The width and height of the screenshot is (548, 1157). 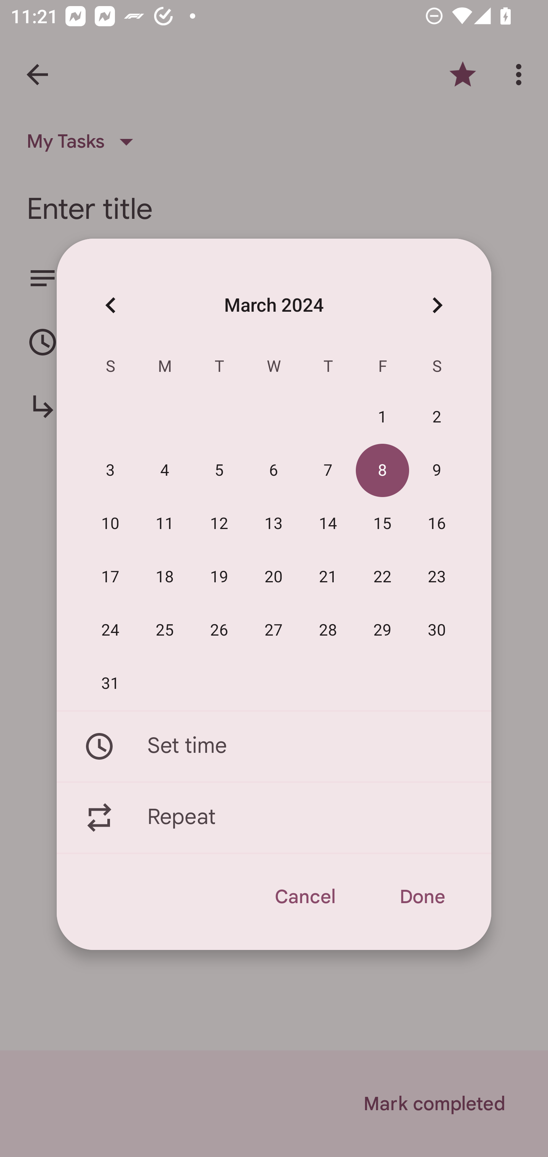 What do you see at coordinates (328, 577) in the screenshot?
I see `21 21 March 2024` at bounding box center [328, 577].